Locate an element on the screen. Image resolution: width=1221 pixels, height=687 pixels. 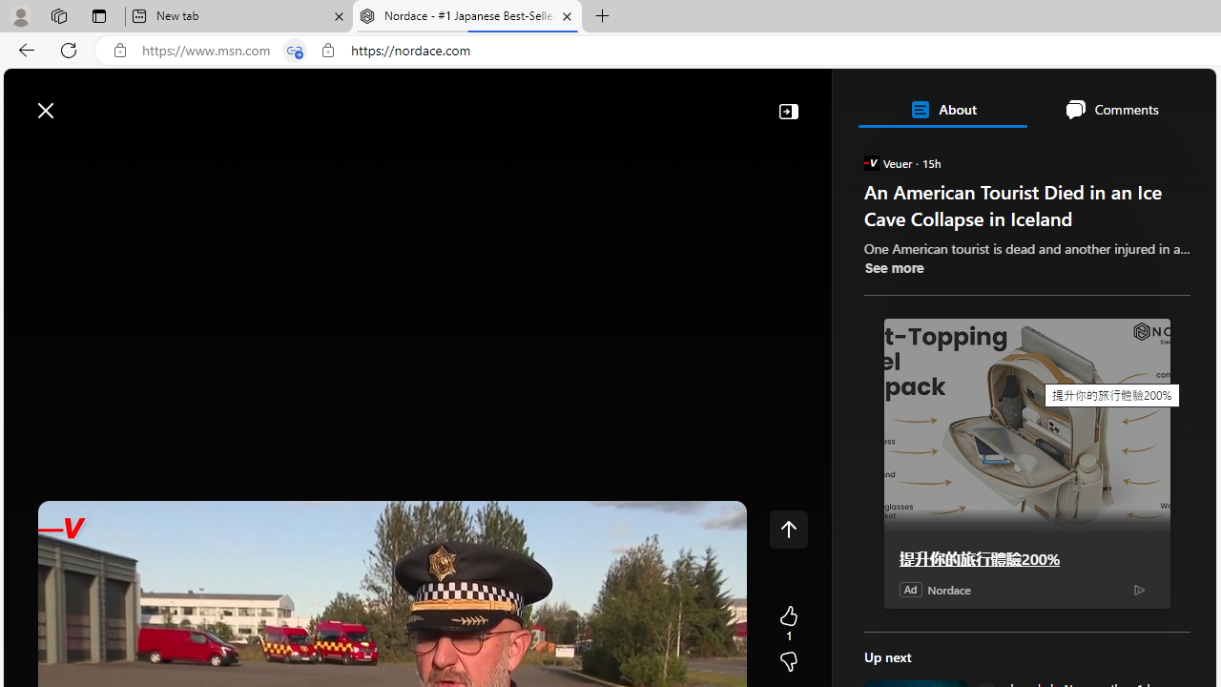
1 Like is located at coordinates (788, 624).